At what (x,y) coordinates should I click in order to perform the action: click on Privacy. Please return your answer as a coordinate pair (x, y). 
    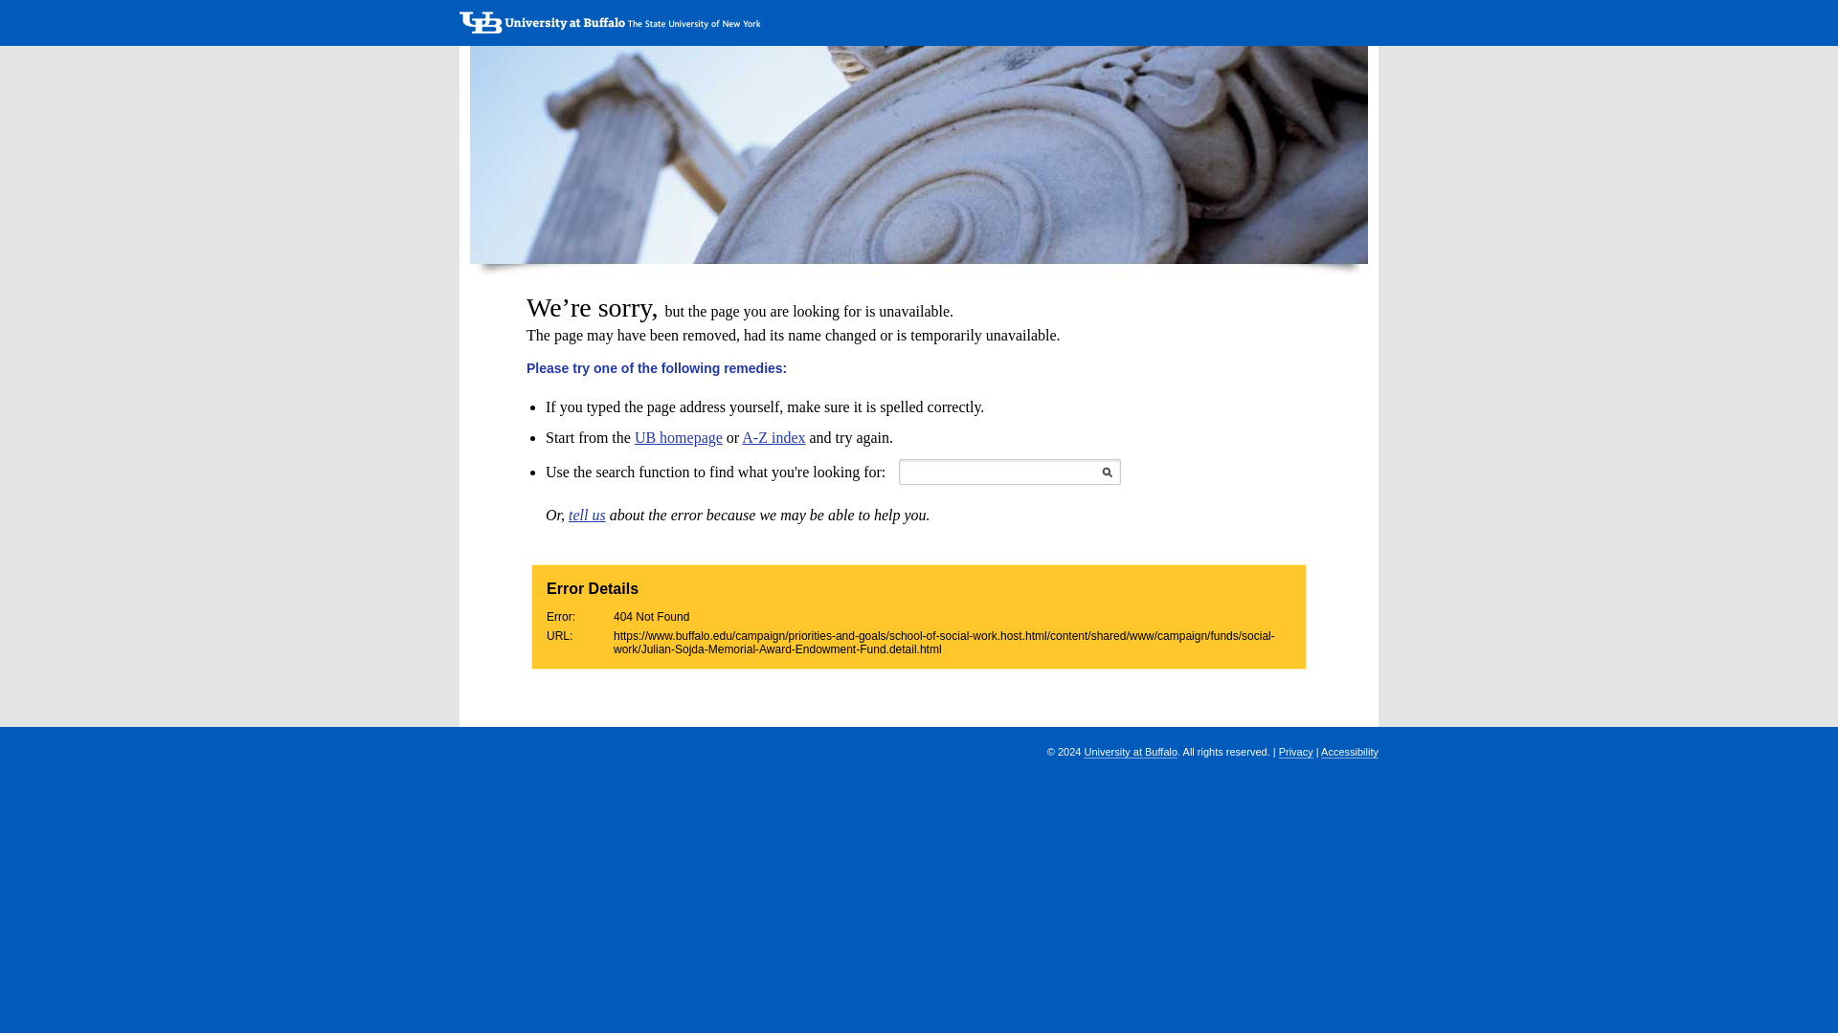
    Looking at the image, I should click on (1296, 752).